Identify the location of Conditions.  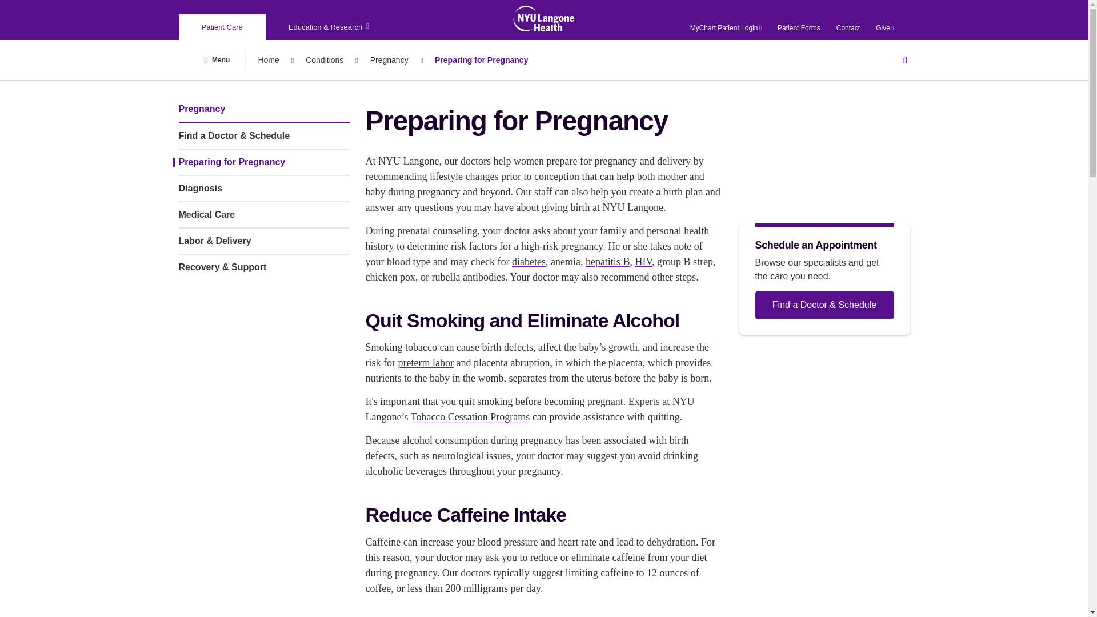
(325, 59).